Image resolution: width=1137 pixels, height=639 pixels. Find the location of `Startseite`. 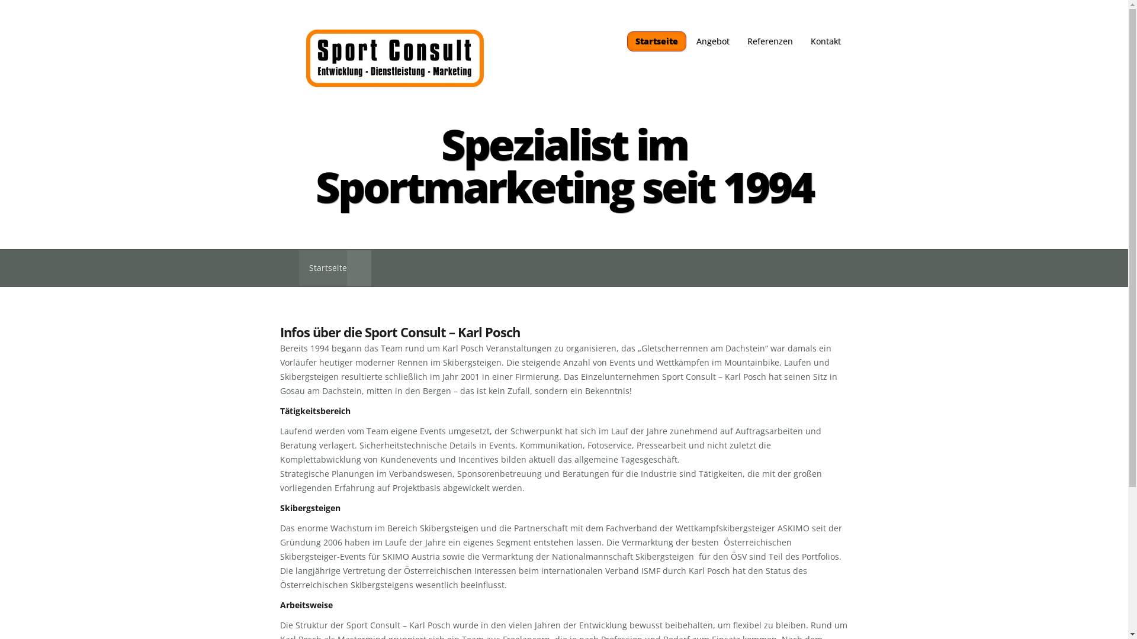

Startseite is located at coordinates (322, 269).